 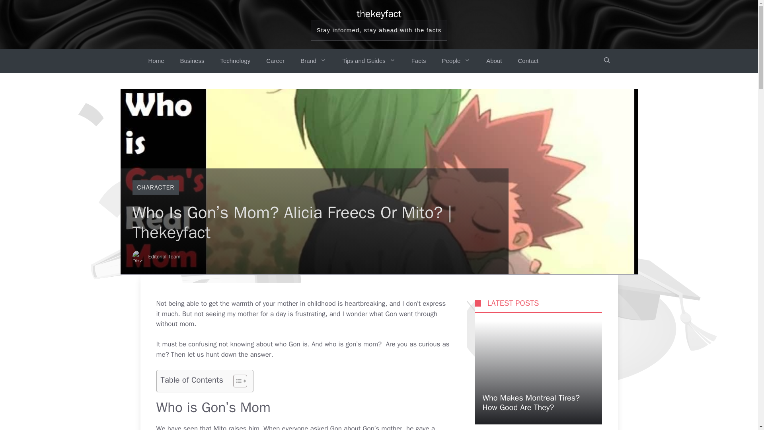 I want to click on Technology, so click(x=235, y=61).